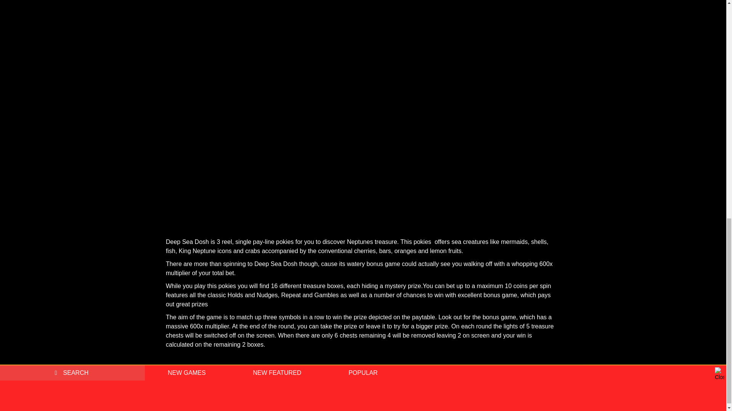 The width and height of the screenshot is (732, 411). What do you see at coordinates (298, 372) in the screenshot?
I see `About Us` at bounding box center [298, 372].